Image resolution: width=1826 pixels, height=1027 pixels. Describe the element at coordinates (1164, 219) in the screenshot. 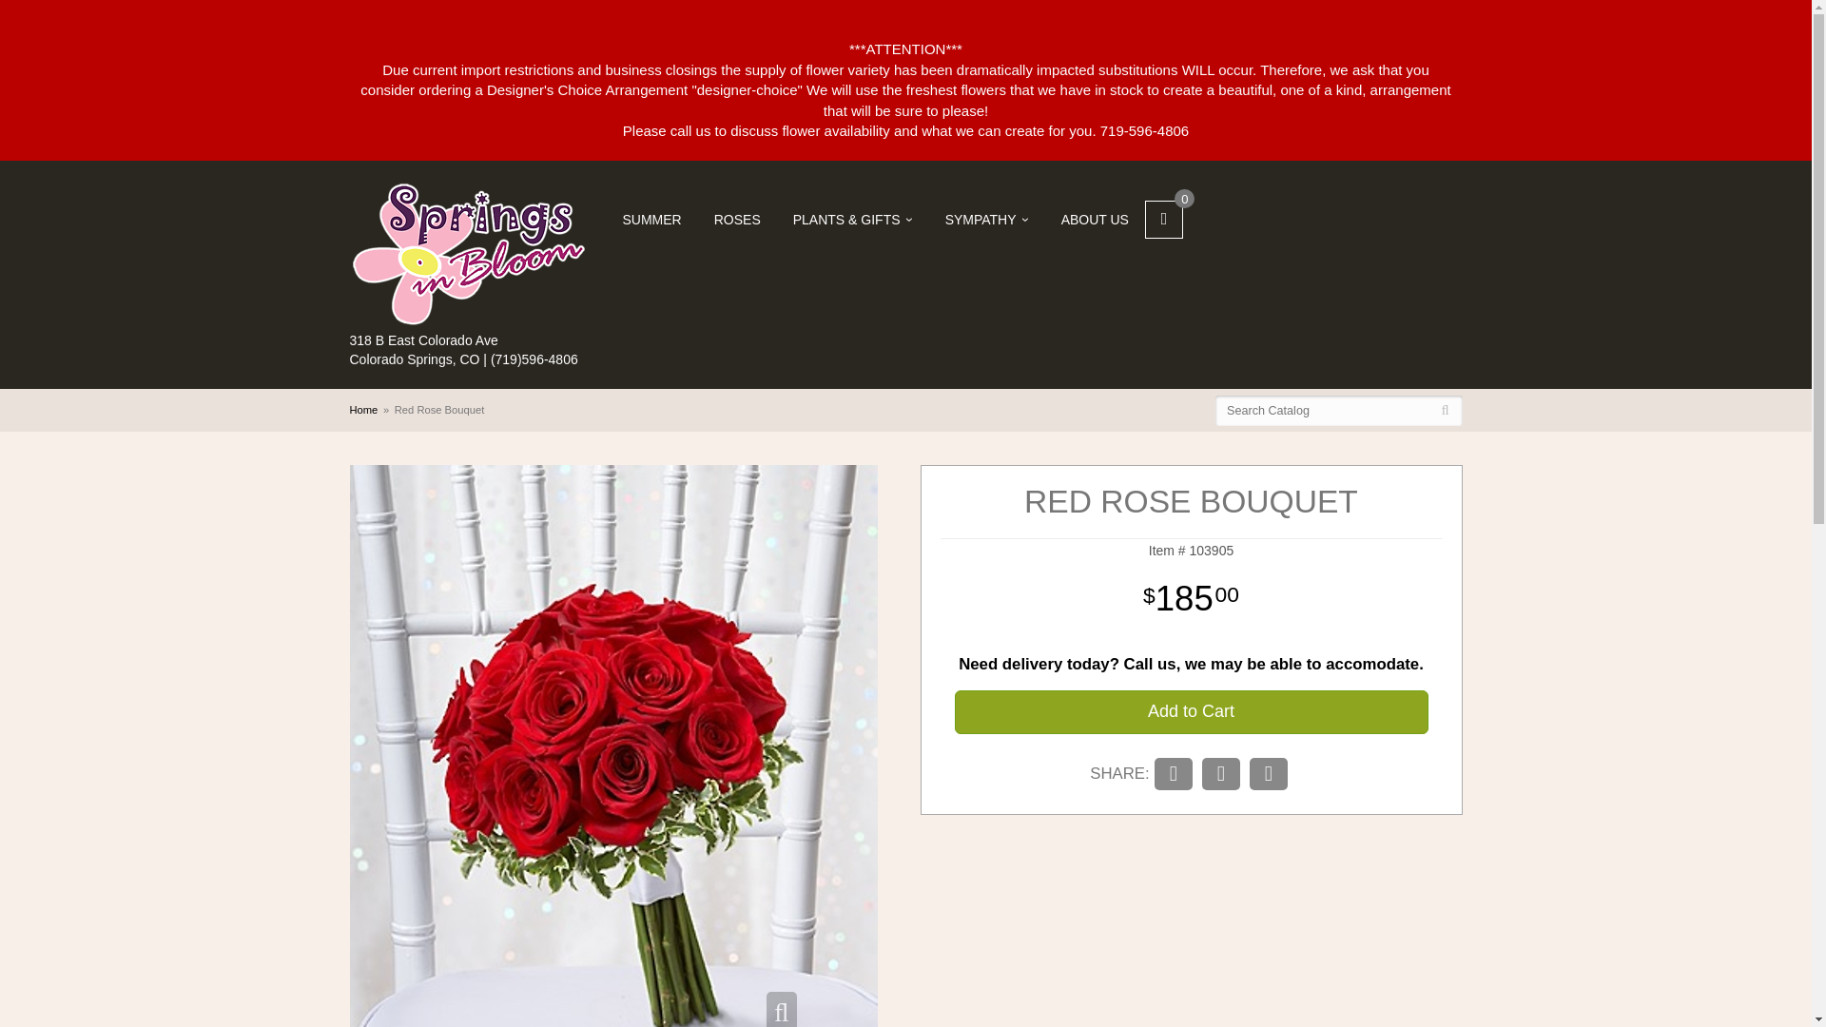

I see `0` at that location.